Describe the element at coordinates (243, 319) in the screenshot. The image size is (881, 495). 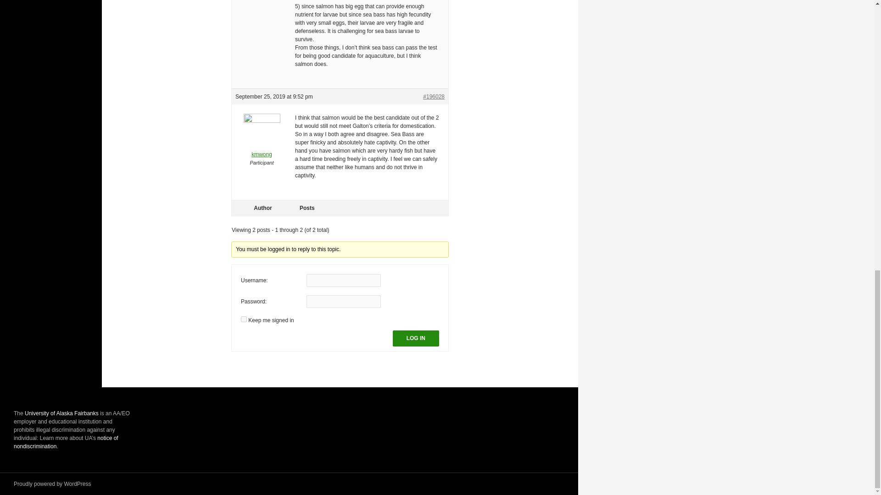
I see `forever` at that location.